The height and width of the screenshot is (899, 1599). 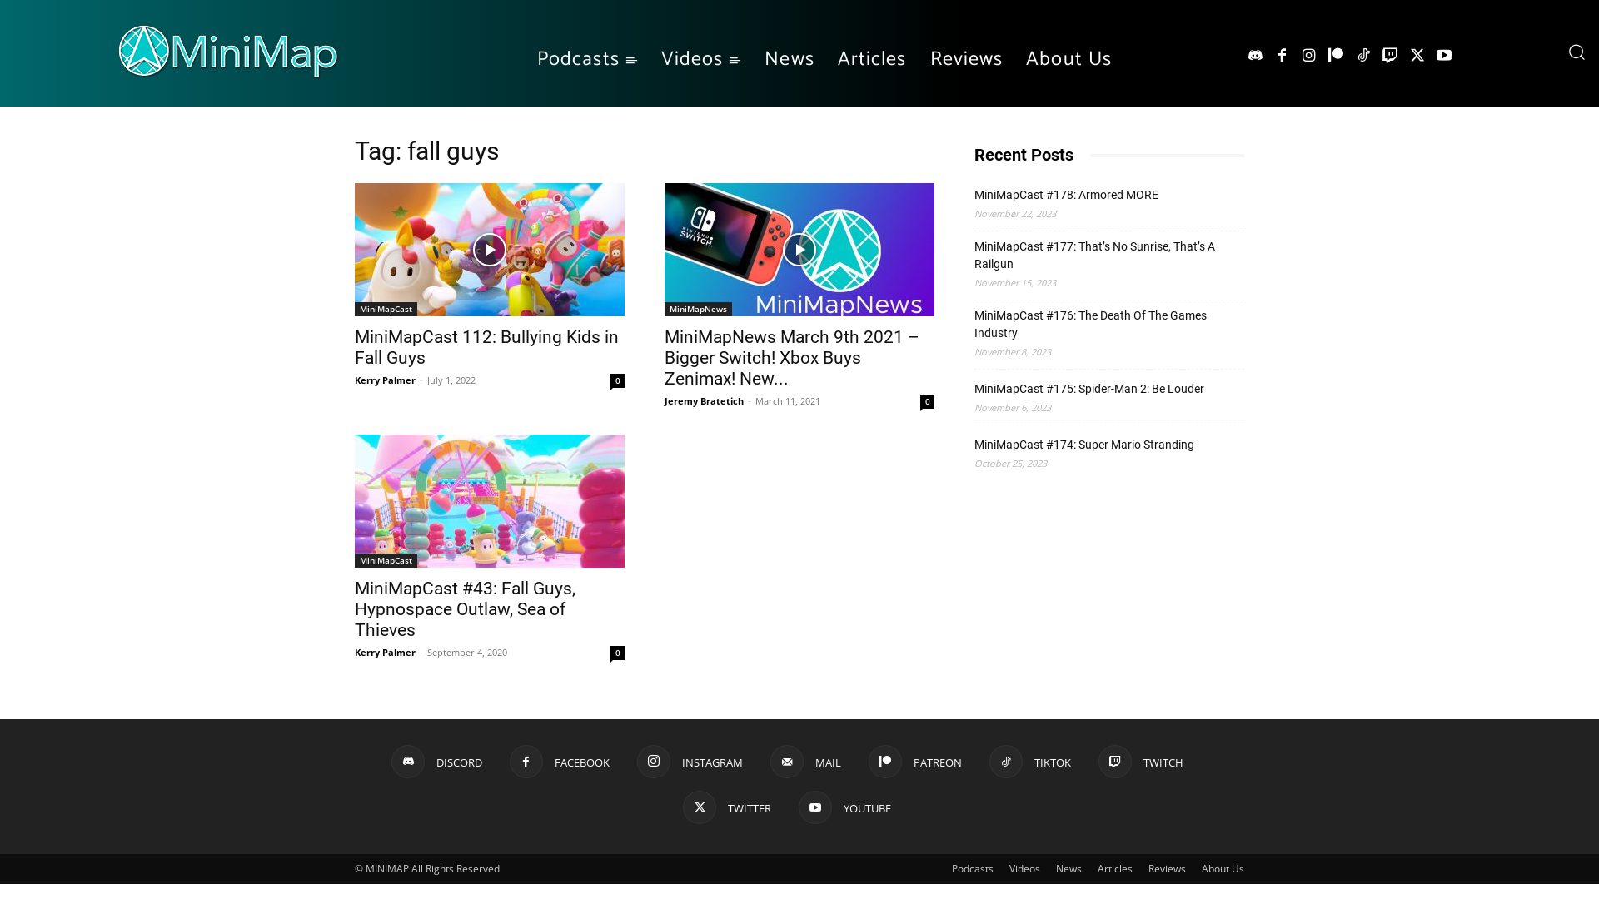 What do you see at coordinates (1069, 60) in the screenshot?
I see `About Us` at bounding box center [1069, 60].